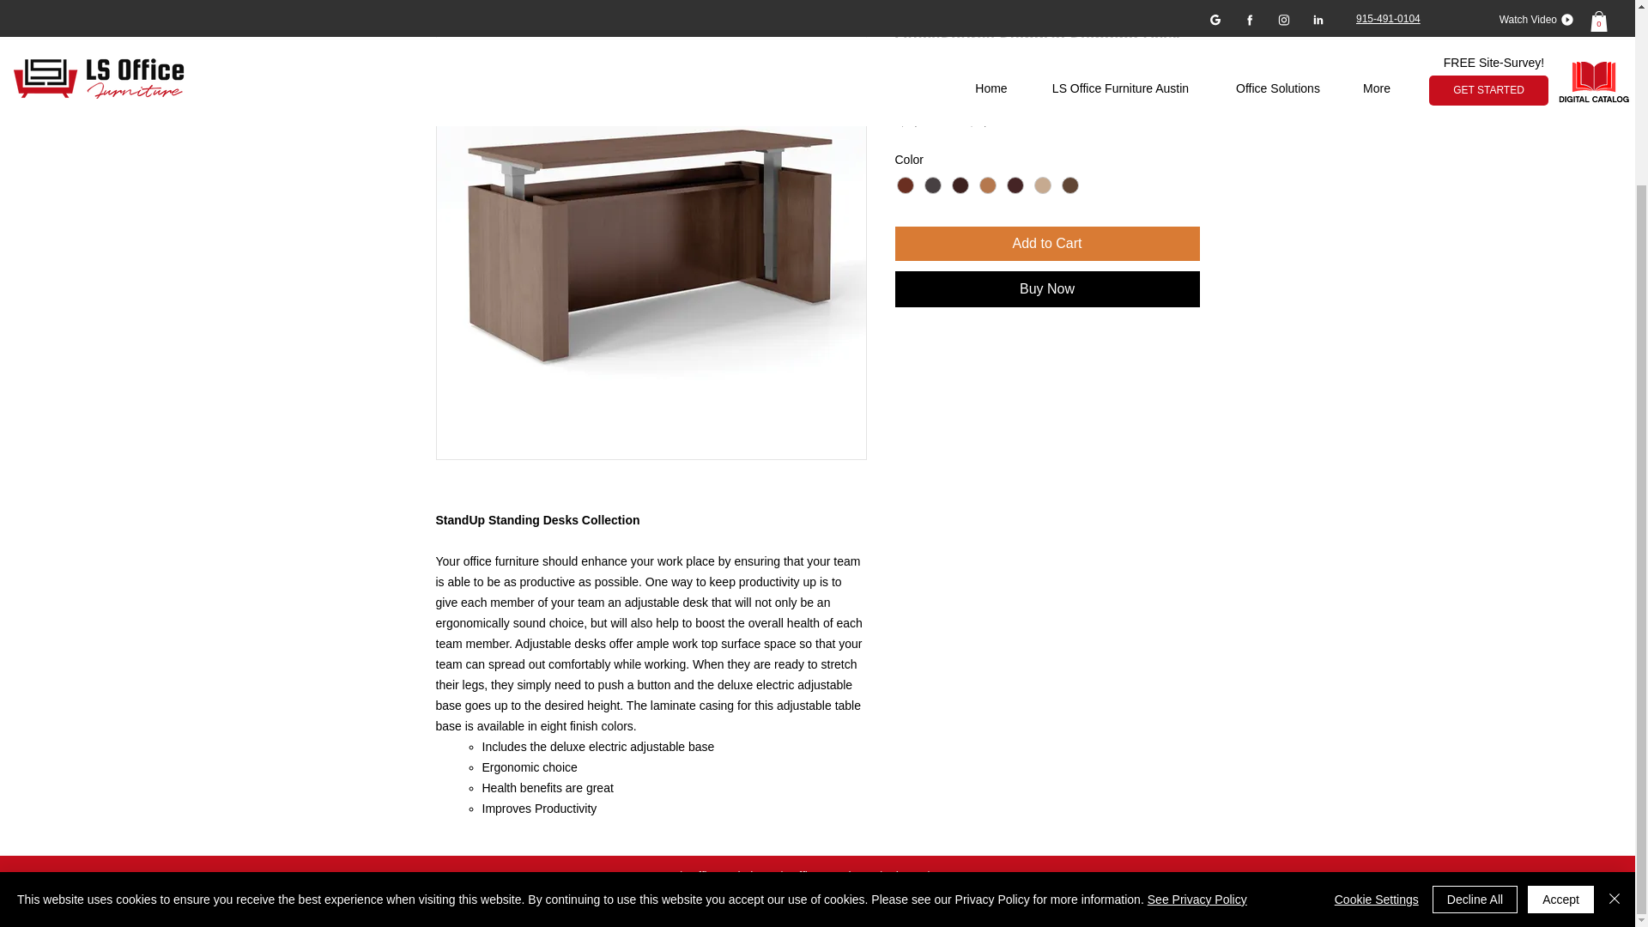 The width and height of the screenshot is (1648, 927). I want to click on Home, so click(654, 876).